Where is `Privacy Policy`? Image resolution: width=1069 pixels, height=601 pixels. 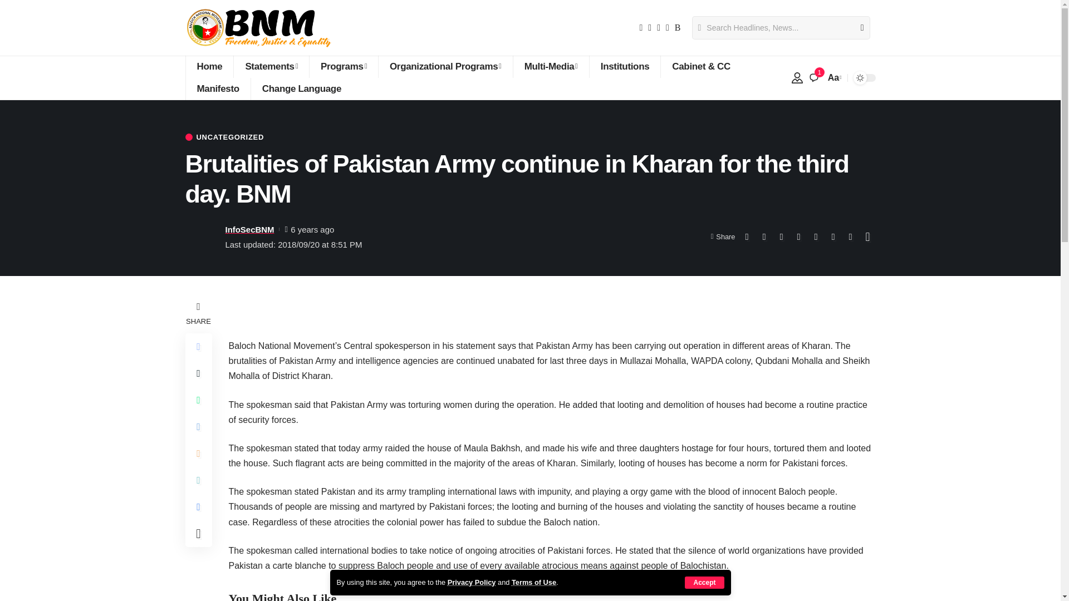
Privacy Policy is located at coordinates (472, 582).